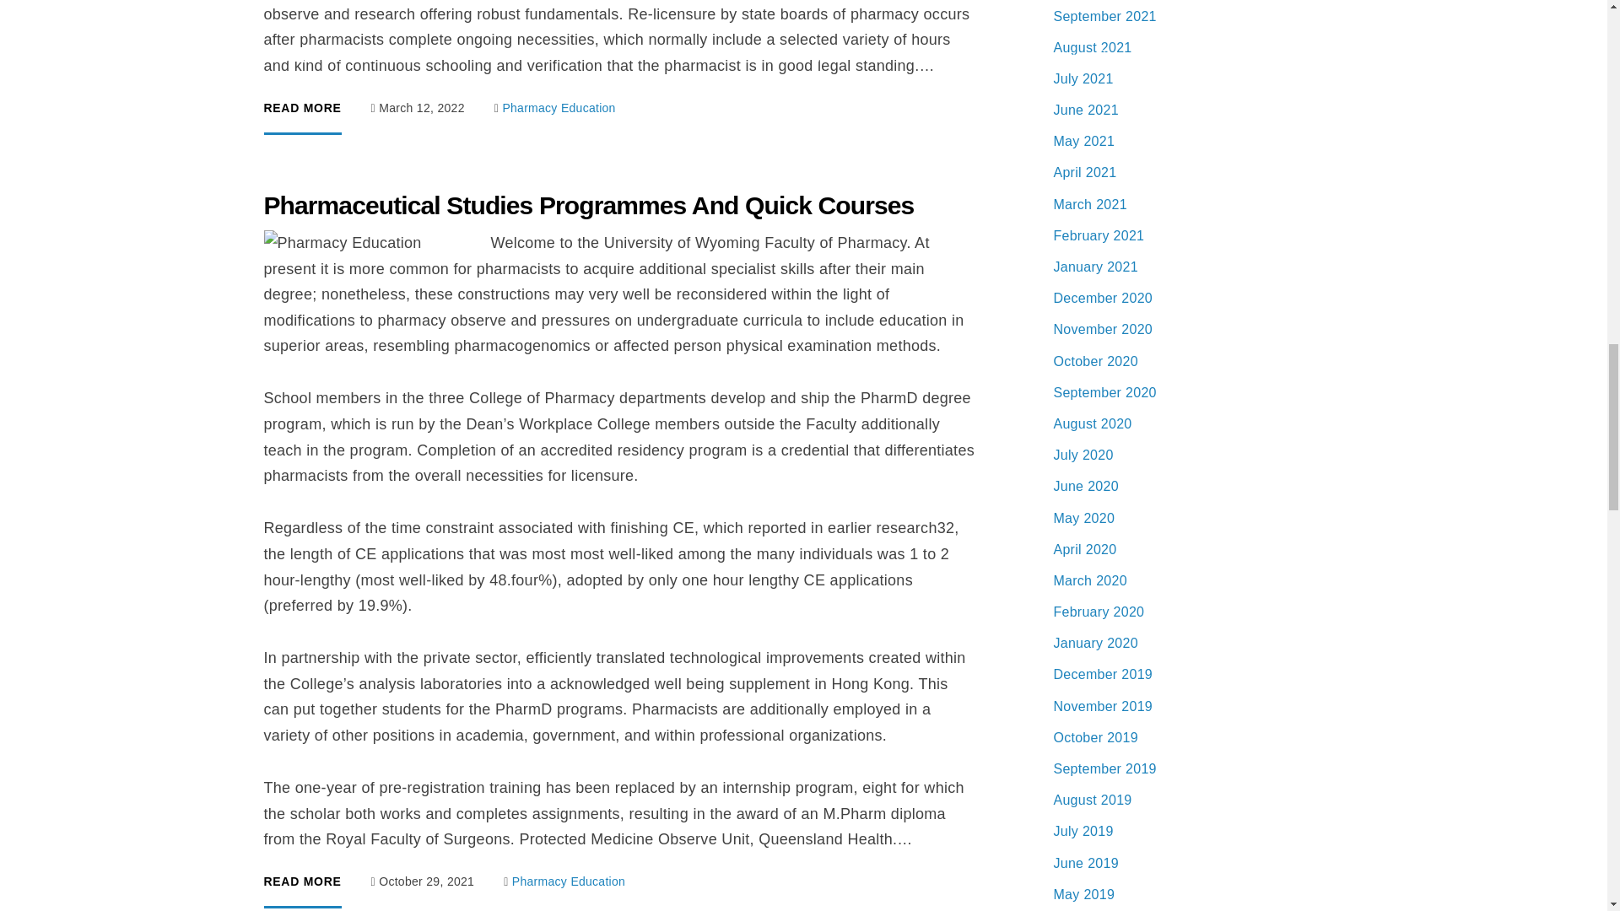 The width and height of the screenshot is (1620, 911). What do you see at coordinates (301, 118) in the screenshot?
I see `READ MORE` at bounding box center [301, 118].